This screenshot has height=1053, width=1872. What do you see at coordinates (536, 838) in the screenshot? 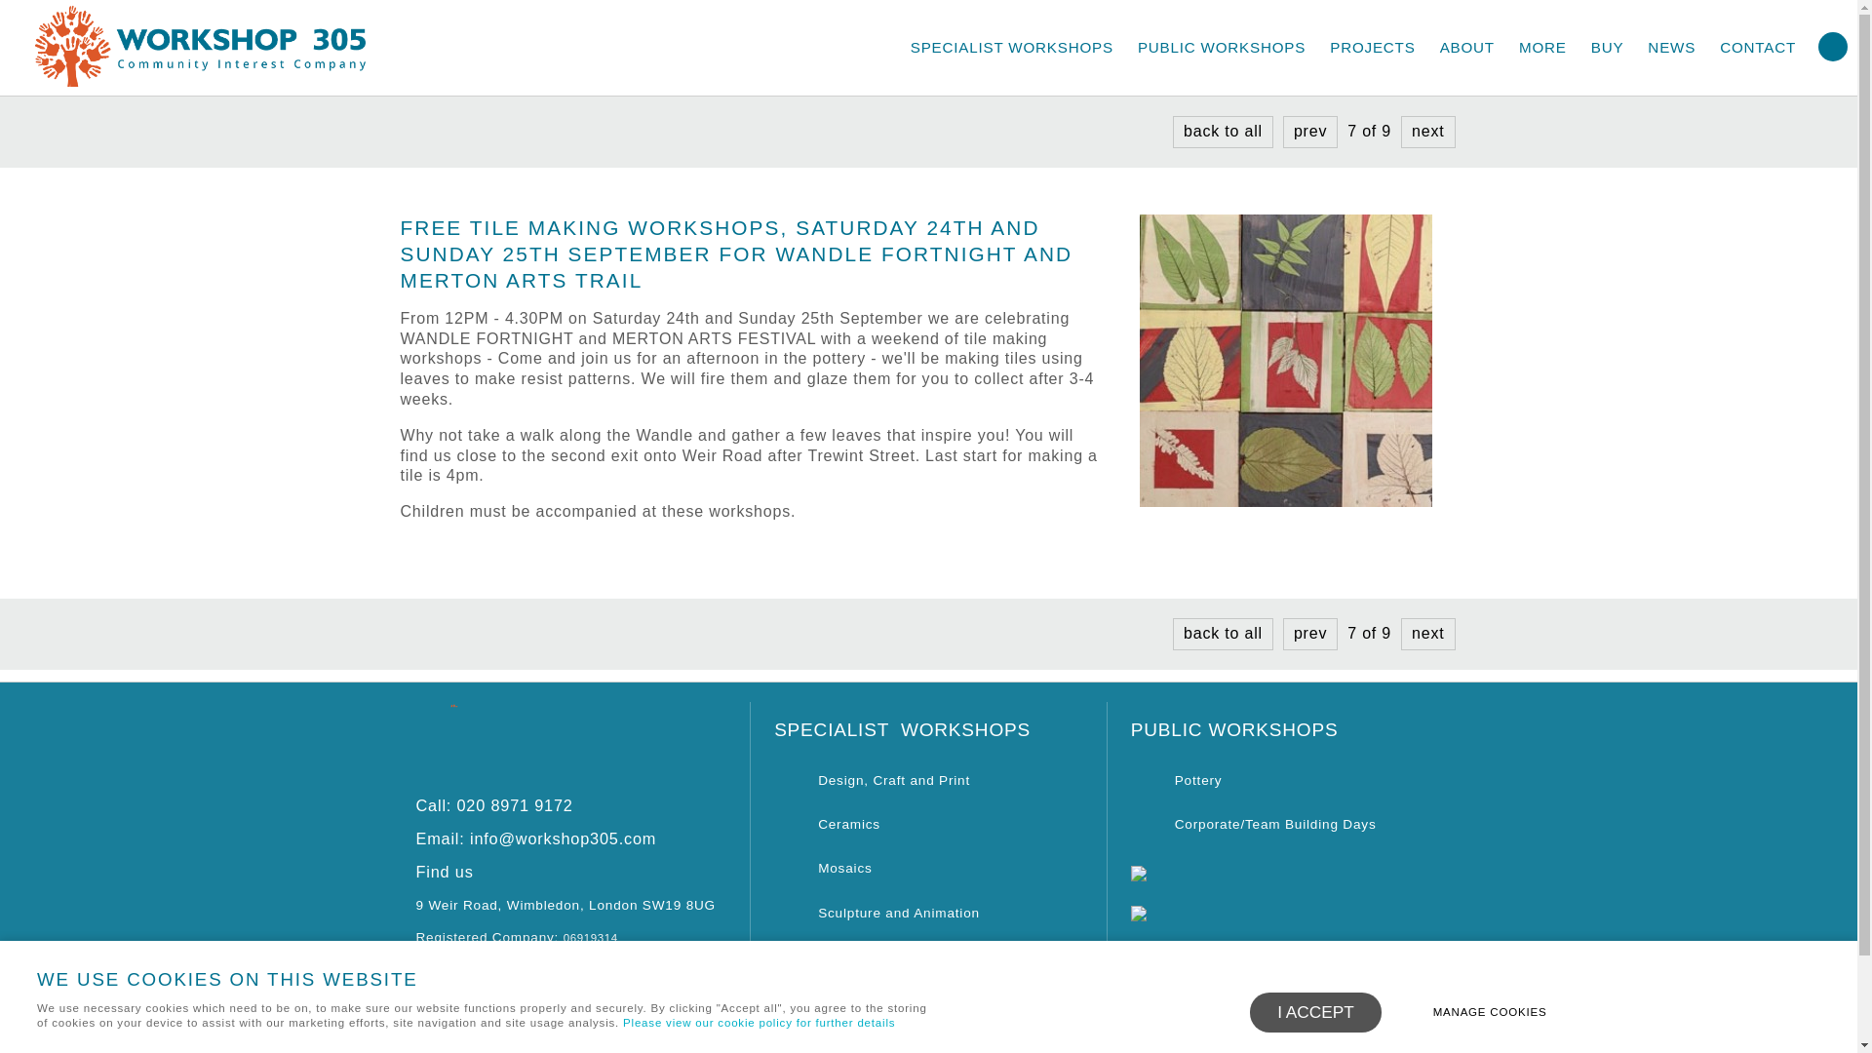
I see `email` at bounding box center [536, 838].